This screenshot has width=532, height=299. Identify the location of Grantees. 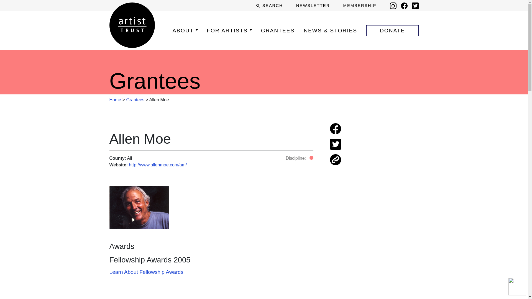
(135, 100).